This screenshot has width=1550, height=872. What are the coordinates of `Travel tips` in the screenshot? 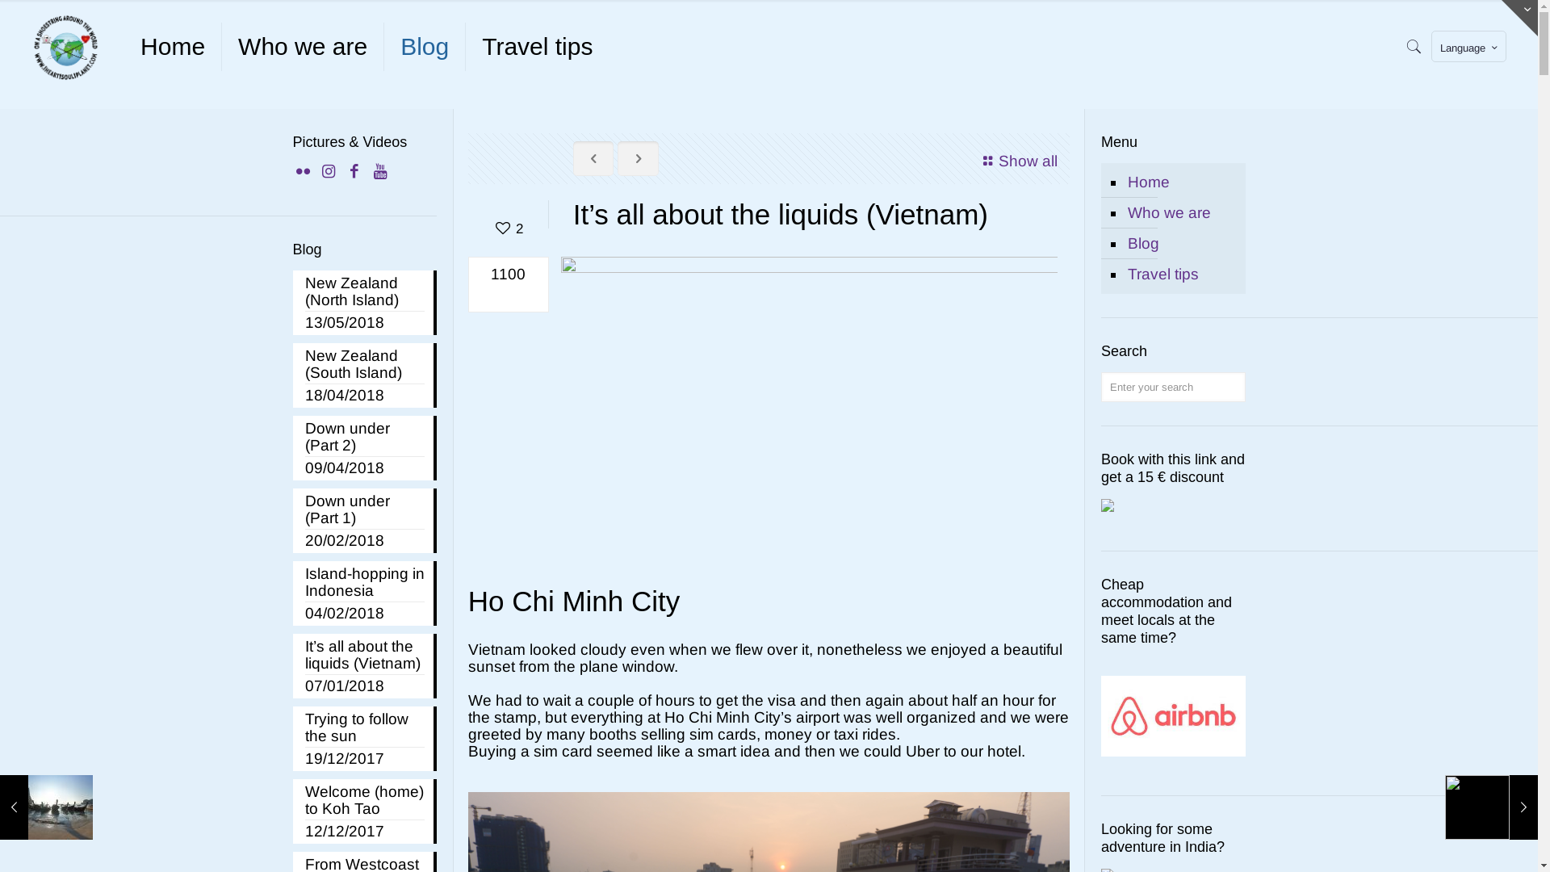 It's located at (1182, 275).